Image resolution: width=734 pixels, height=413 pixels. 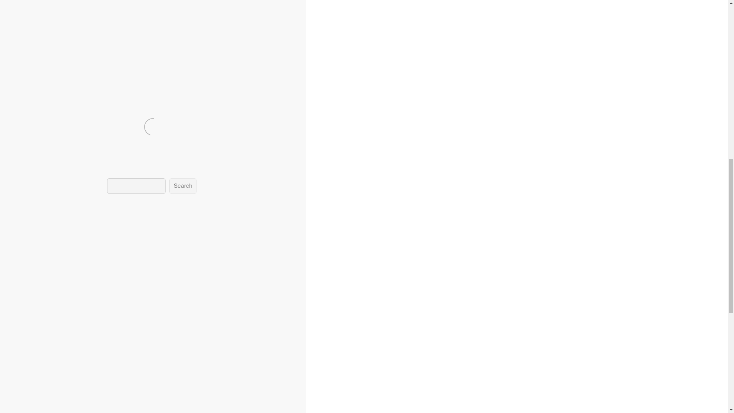 I want to click on Slot Hoki: Permainan yang Menarik dan Menguntungkan, so click(x=46, y=200).